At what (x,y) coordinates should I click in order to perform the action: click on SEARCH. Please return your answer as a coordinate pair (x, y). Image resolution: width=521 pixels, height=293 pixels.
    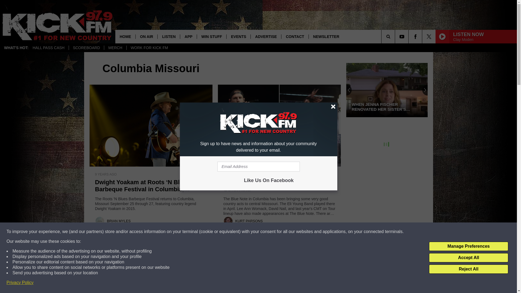
    Looking at the image, I should click on (396, 36).